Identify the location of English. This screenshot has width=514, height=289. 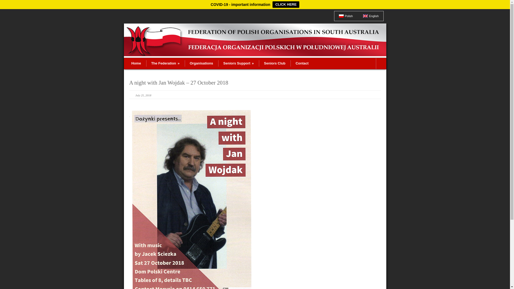
(365, 16).